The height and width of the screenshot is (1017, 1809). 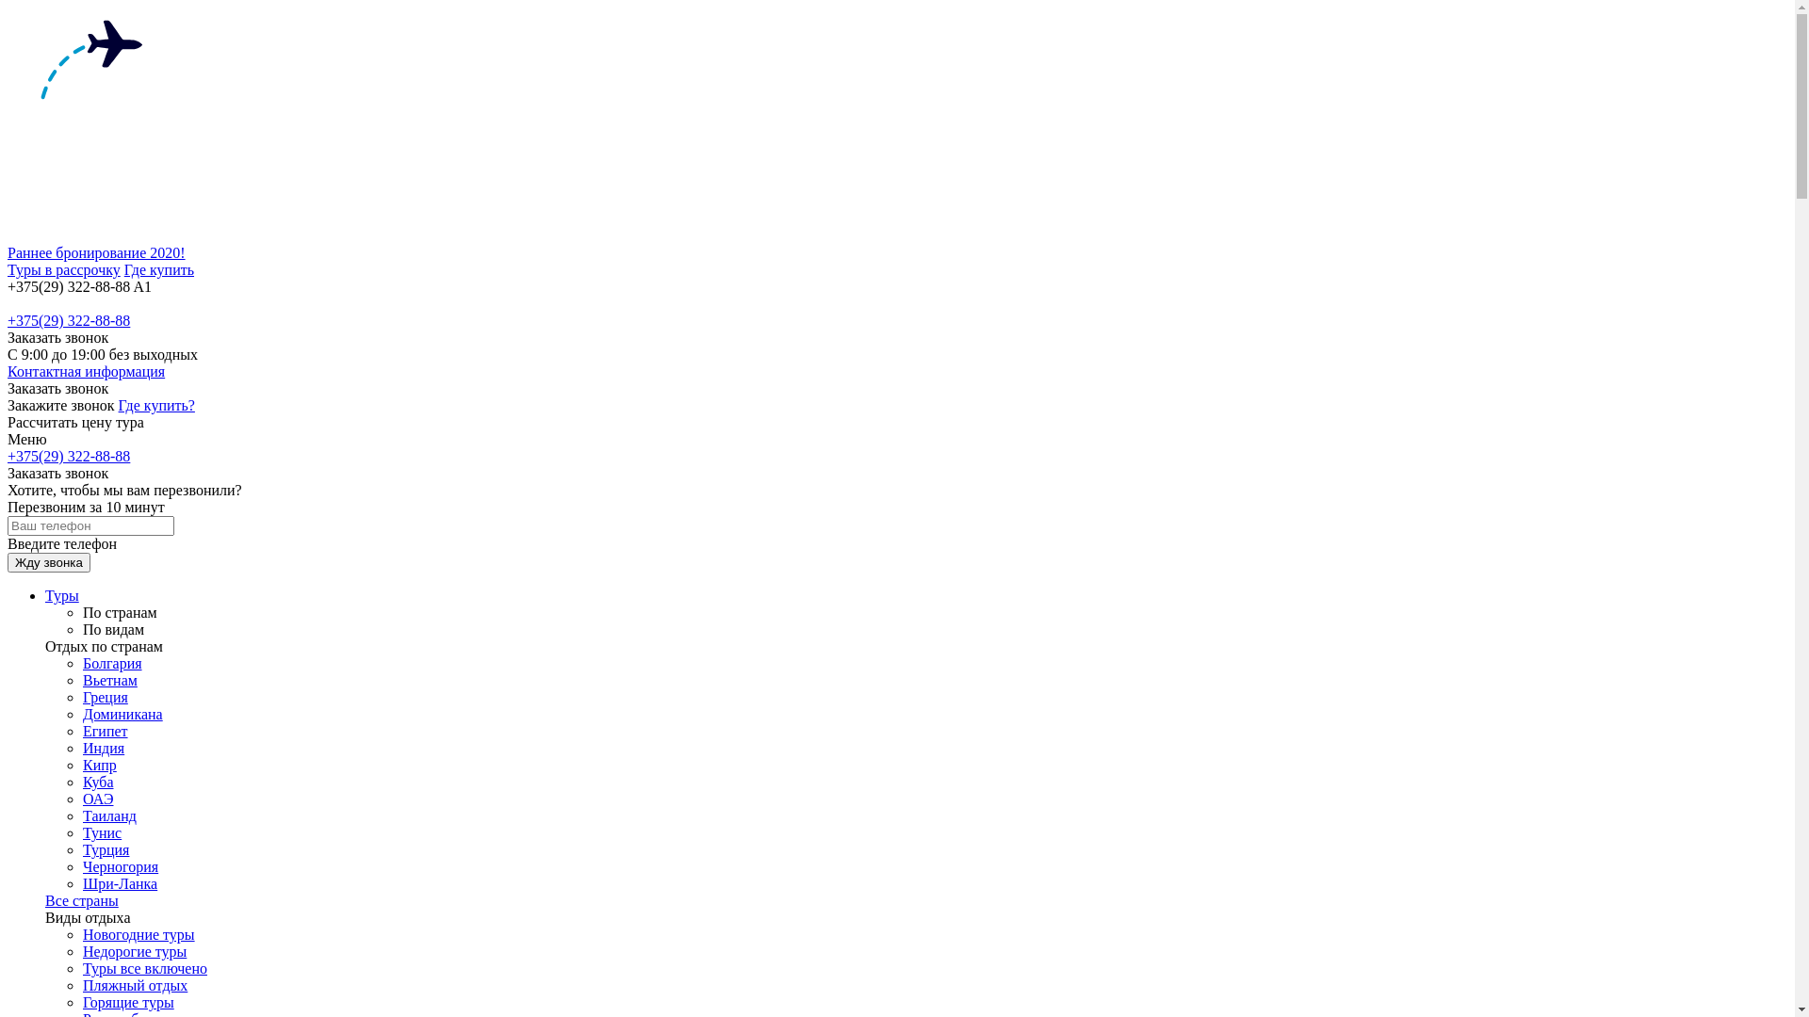 I want to click on +375(29) 322-88-88, so click(x=69, y=456).